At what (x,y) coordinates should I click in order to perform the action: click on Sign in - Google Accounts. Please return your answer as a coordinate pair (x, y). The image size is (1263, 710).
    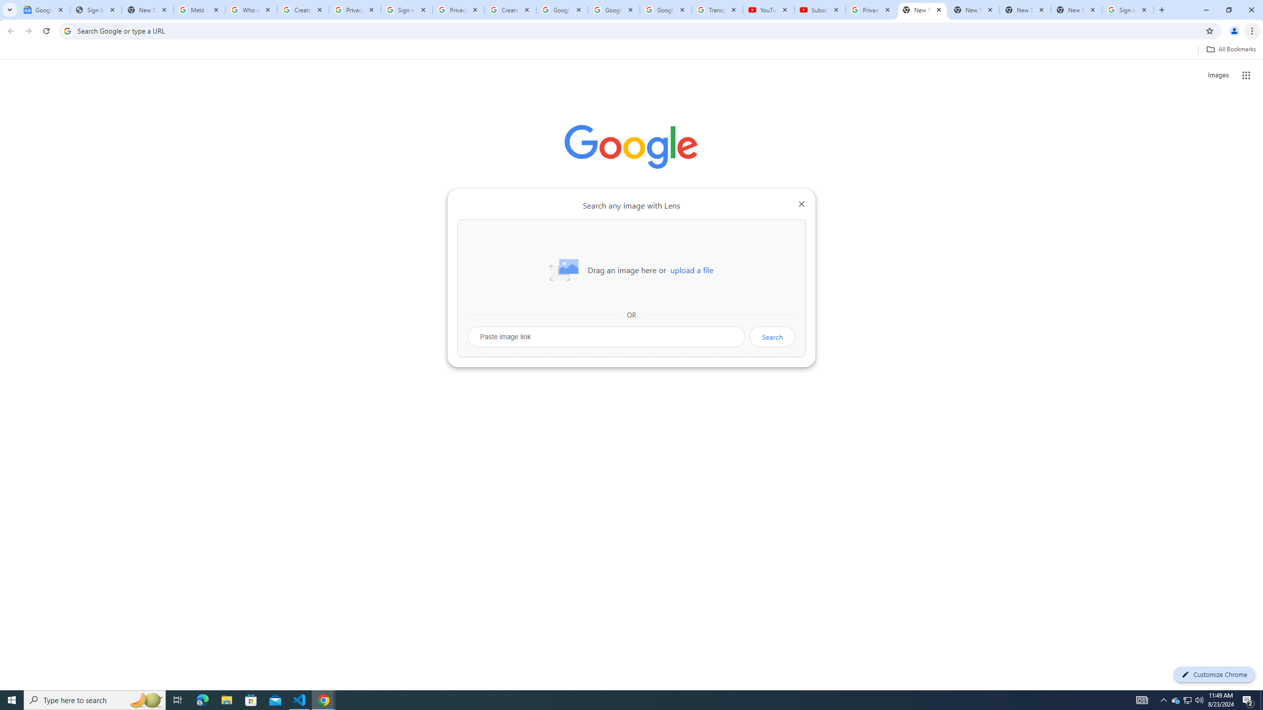
    Looking at the image, I should click on (1128, 10).